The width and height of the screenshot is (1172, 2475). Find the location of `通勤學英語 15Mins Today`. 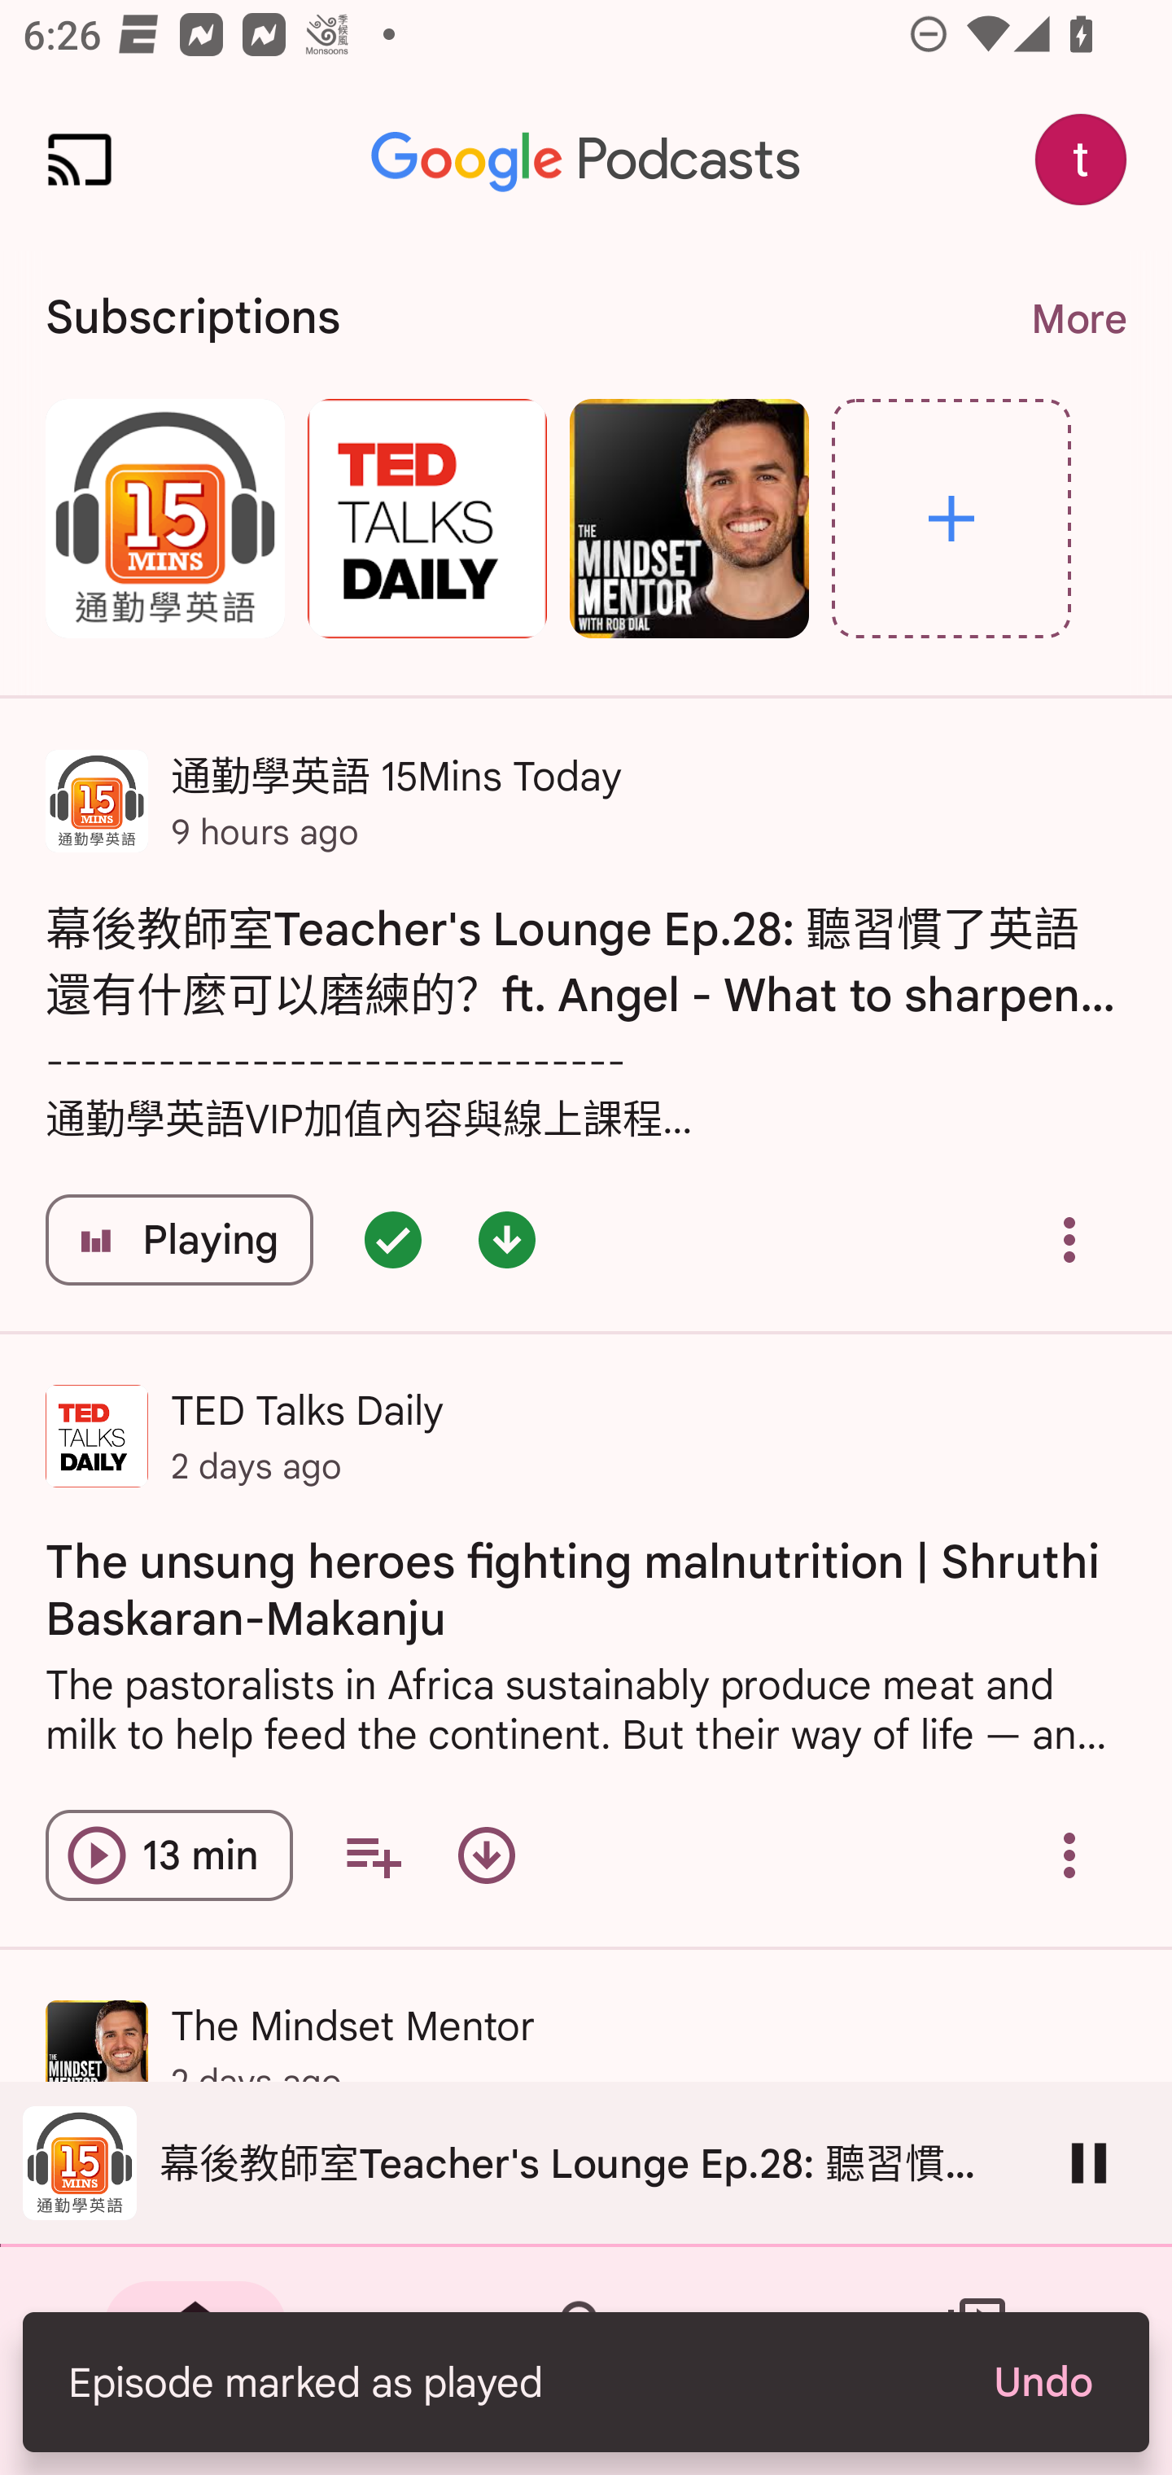

通勤學英語 15Mins Today is located at coordinates (164, 518).